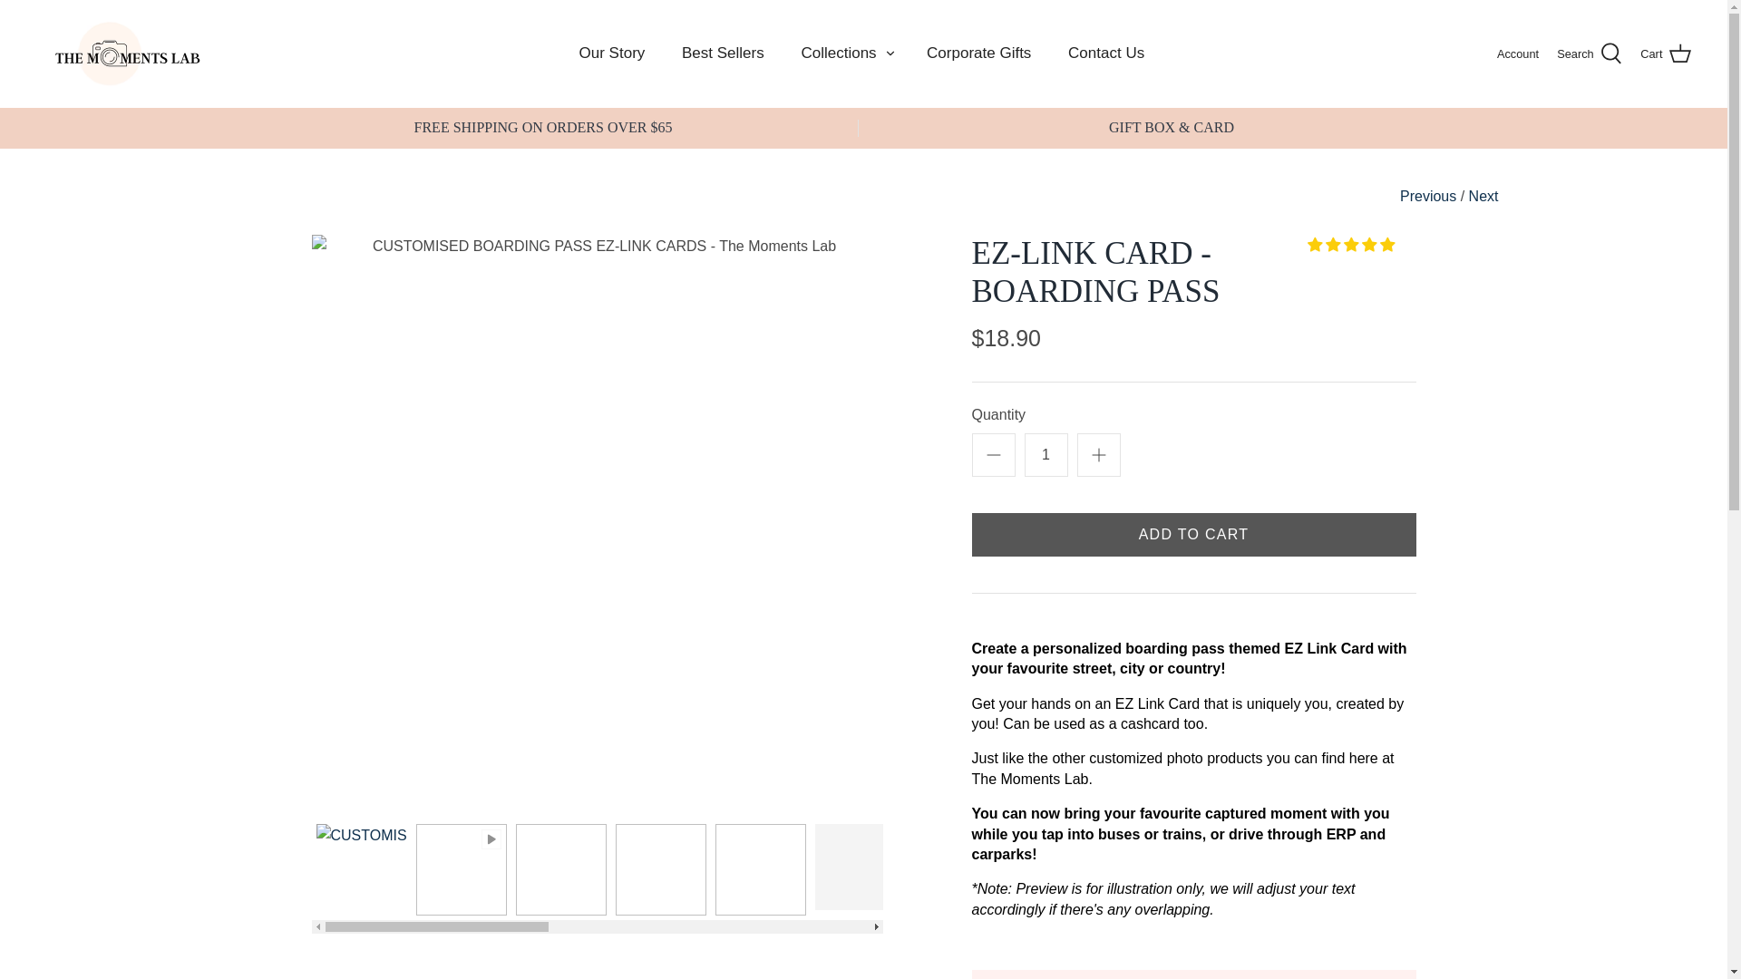 The height and width of the screenshot is (979, 1741). I want to click on Minus, so click(994, 455).